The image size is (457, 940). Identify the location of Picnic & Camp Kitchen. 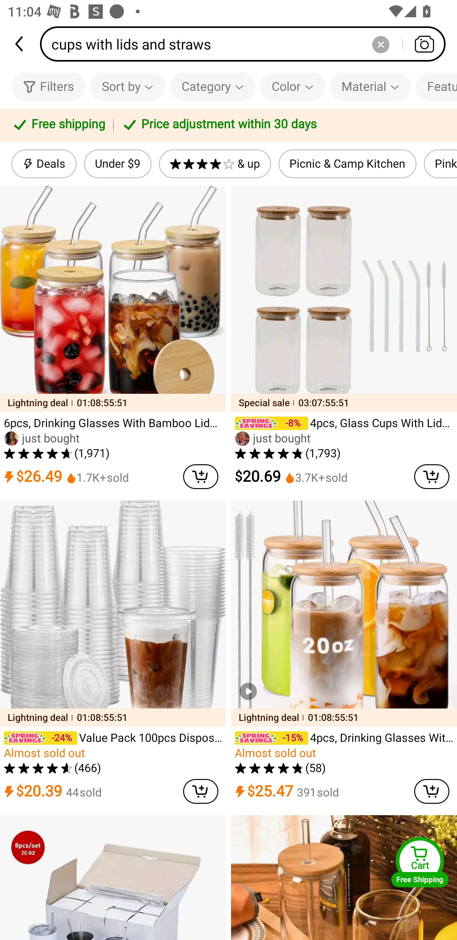
(347, 164).